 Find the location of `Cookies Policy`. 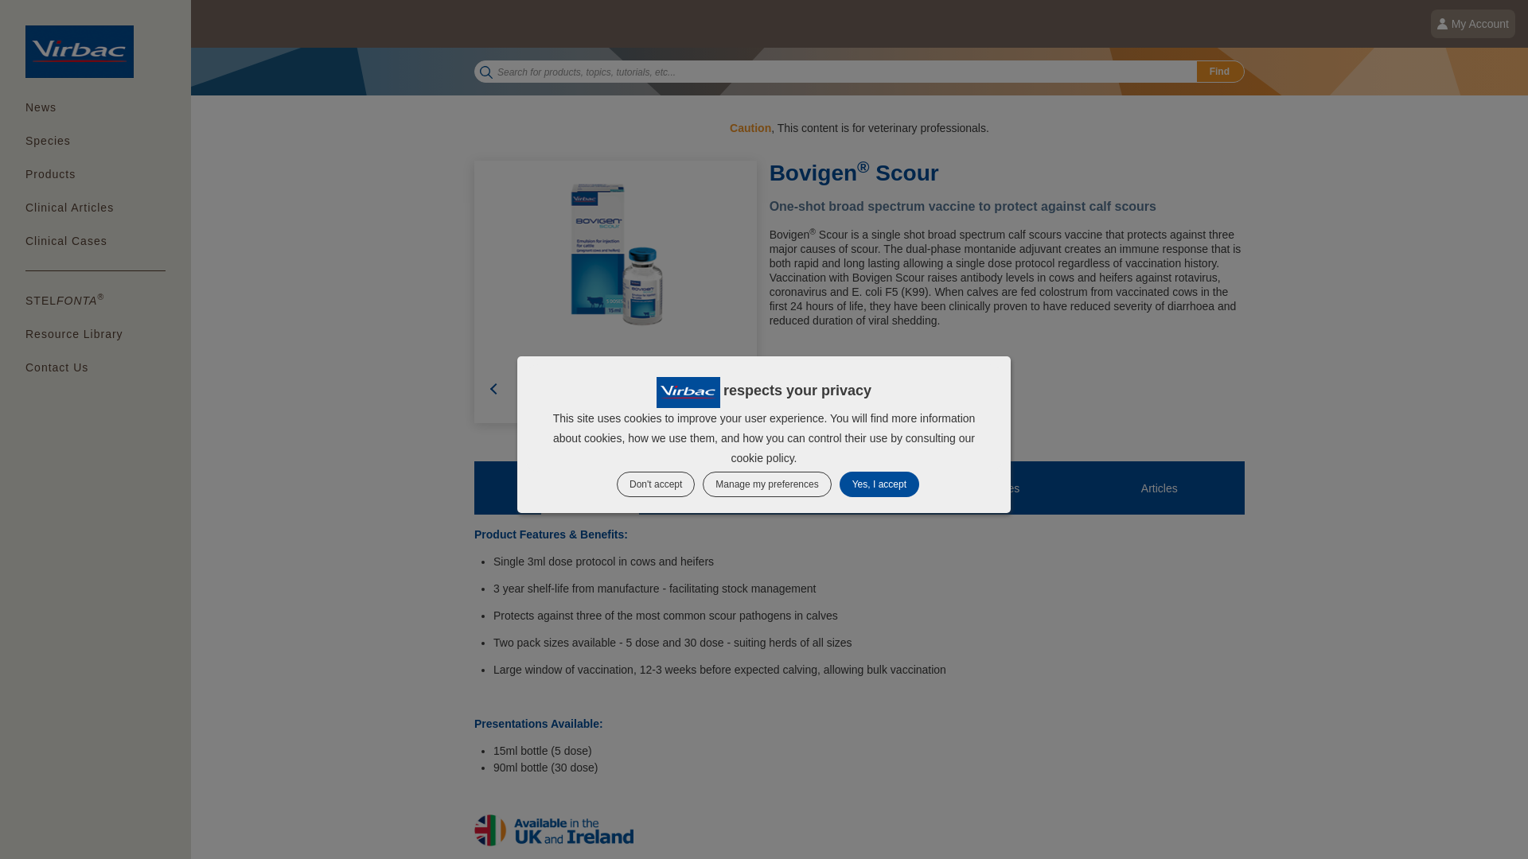

Cookies Policy is located at coordinates (761, 458).